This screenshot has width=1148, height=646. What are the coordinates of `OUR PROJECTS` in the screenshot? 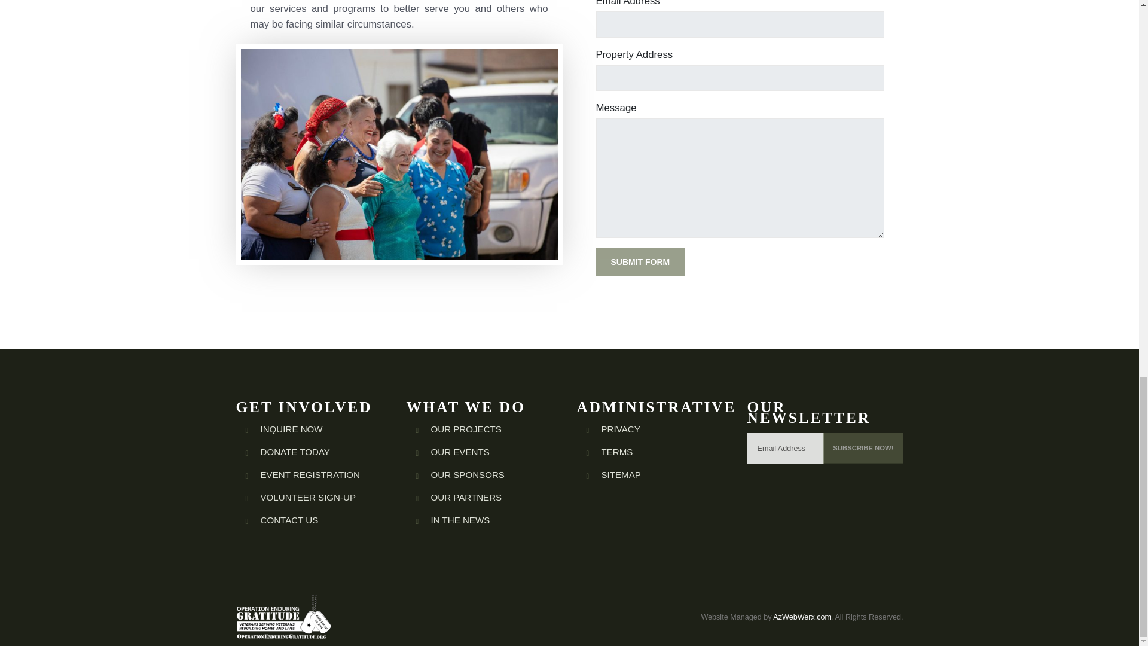 It's located at (465, 428).